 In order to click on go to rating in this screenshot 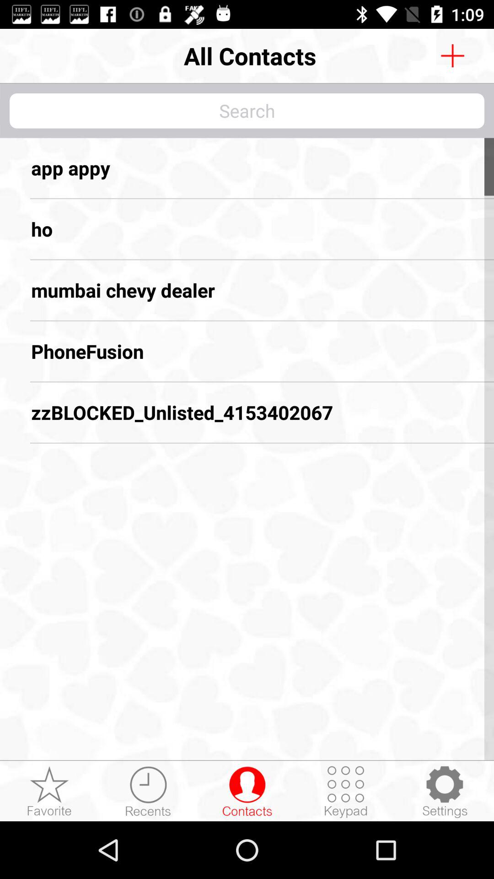, I will do `click(49, 792)`.